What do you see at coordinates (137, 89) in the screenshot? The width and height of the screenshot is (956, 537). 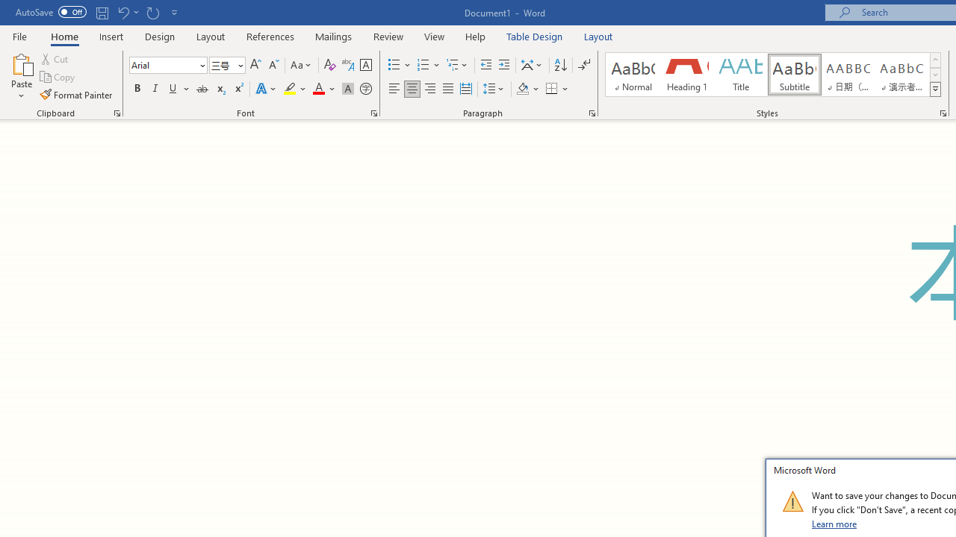 I see `Bold` at bounding box center [137, 89].